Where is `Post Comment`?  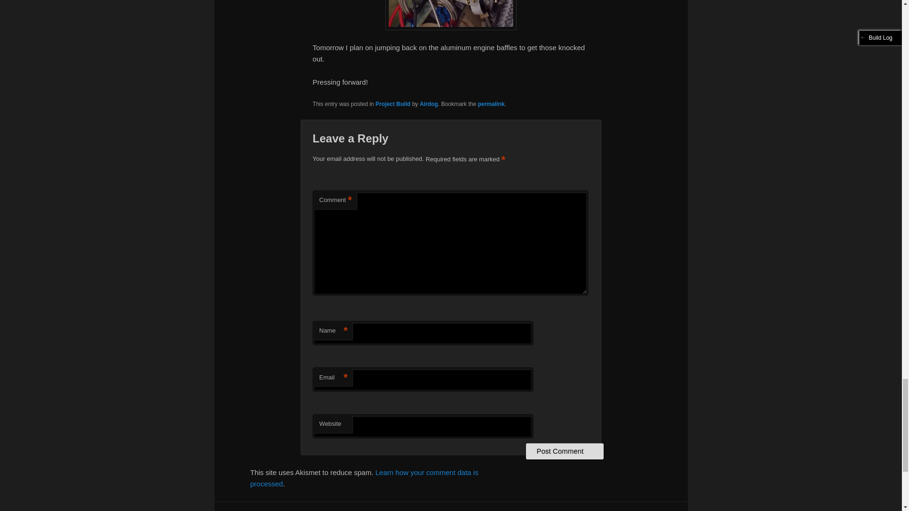 Post Comment is located at coordinates (564, 451).